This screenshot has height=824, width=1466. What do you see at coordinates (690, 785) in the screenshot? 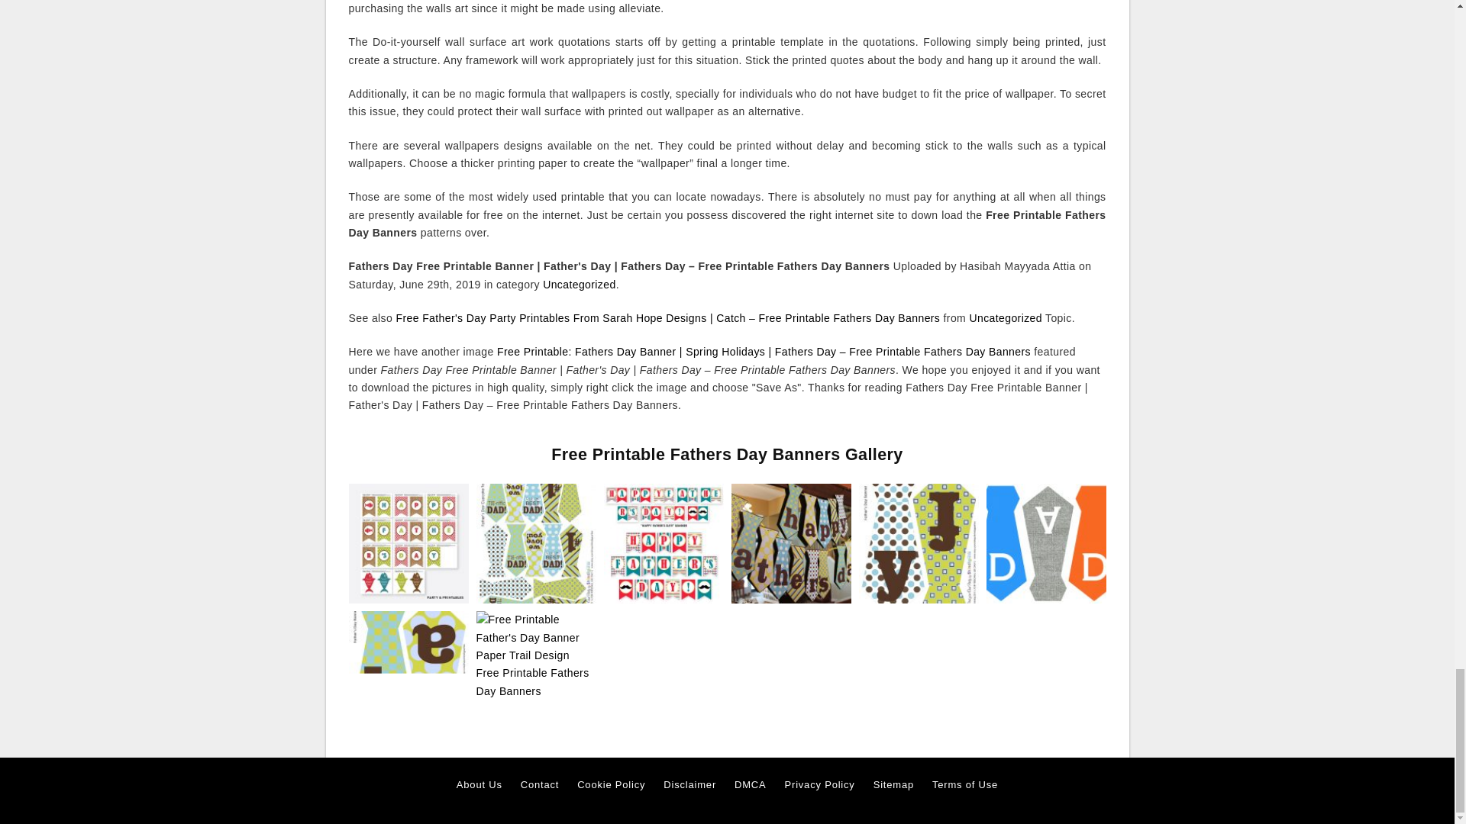
I see `Disclaimer` at bounding box center [690, 785].